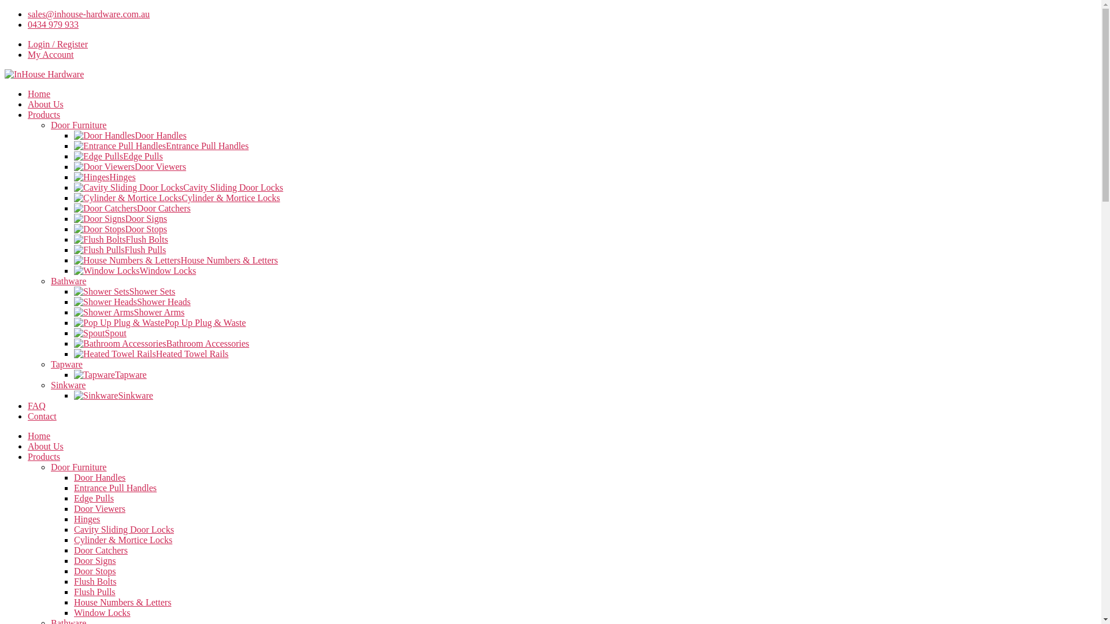 This screenshot has width=1110, height=624. I want to click on Door Furniture, so click(79, 467).